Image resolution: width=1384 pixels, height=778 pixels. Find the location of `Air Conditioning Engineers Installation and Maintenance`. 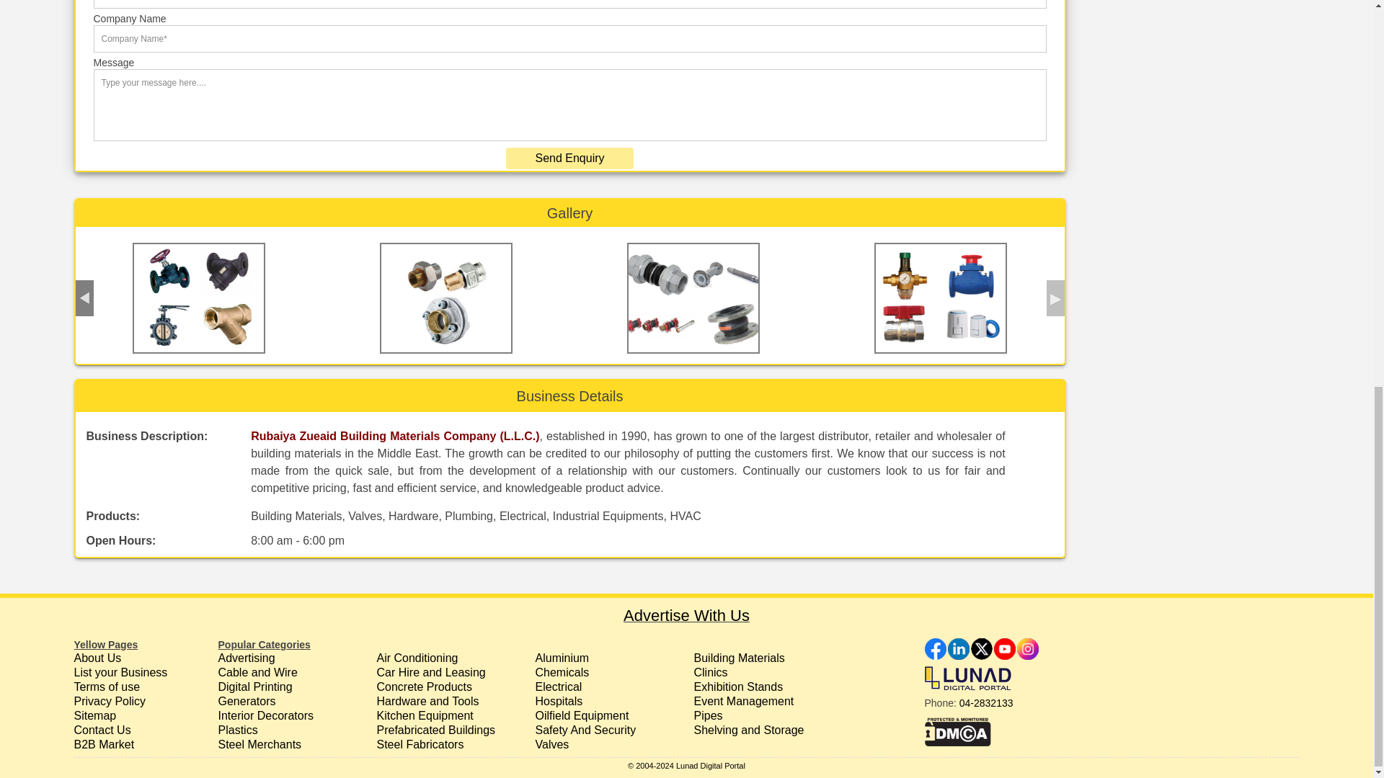

Air Conditioning Engineers Installation and Maintenance is located at coordinates (417, 658).